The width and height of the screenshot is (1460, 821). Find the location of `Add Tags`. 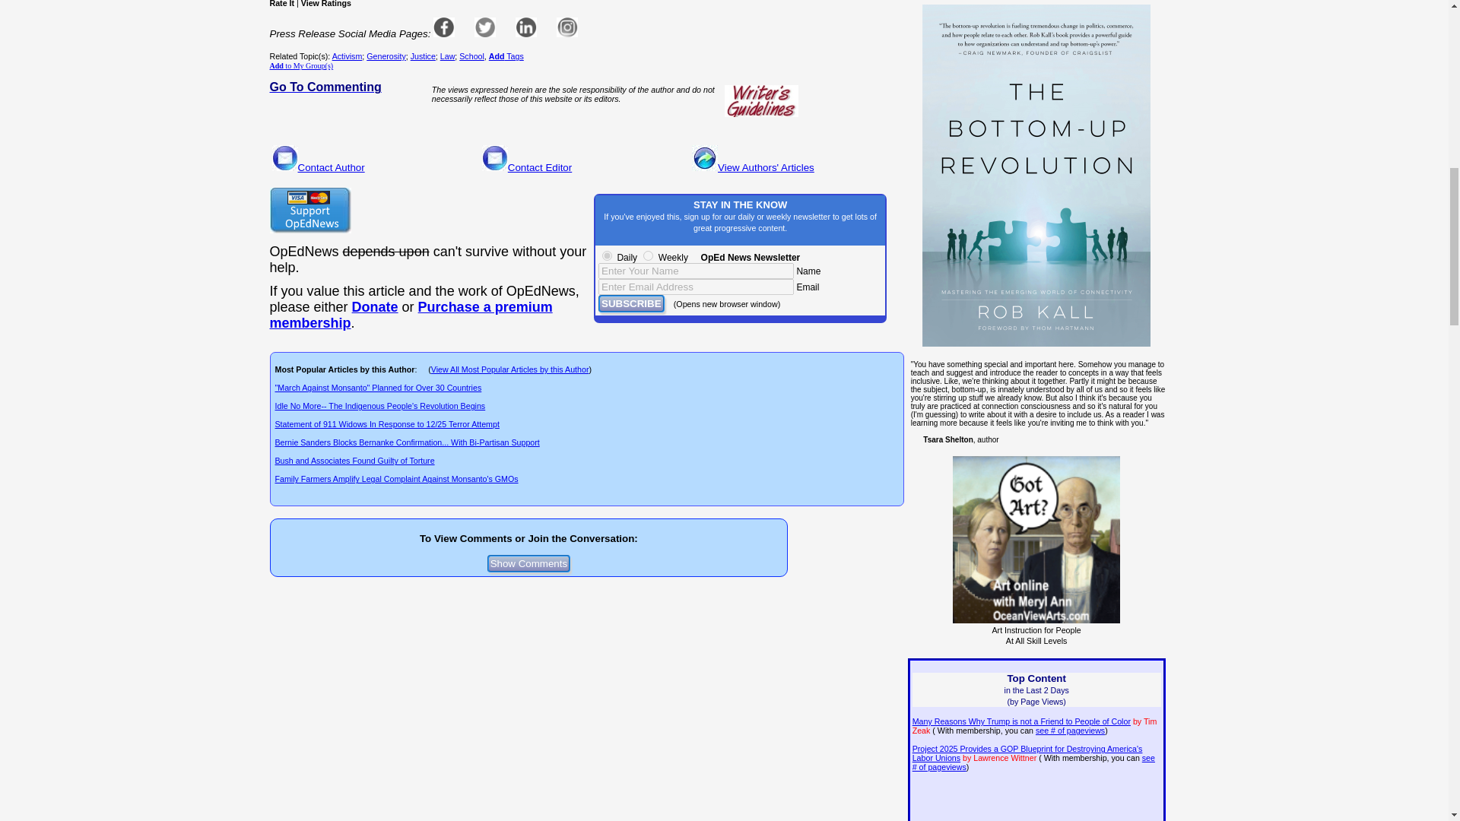

Add Tags is located at coordinates (506, 56).